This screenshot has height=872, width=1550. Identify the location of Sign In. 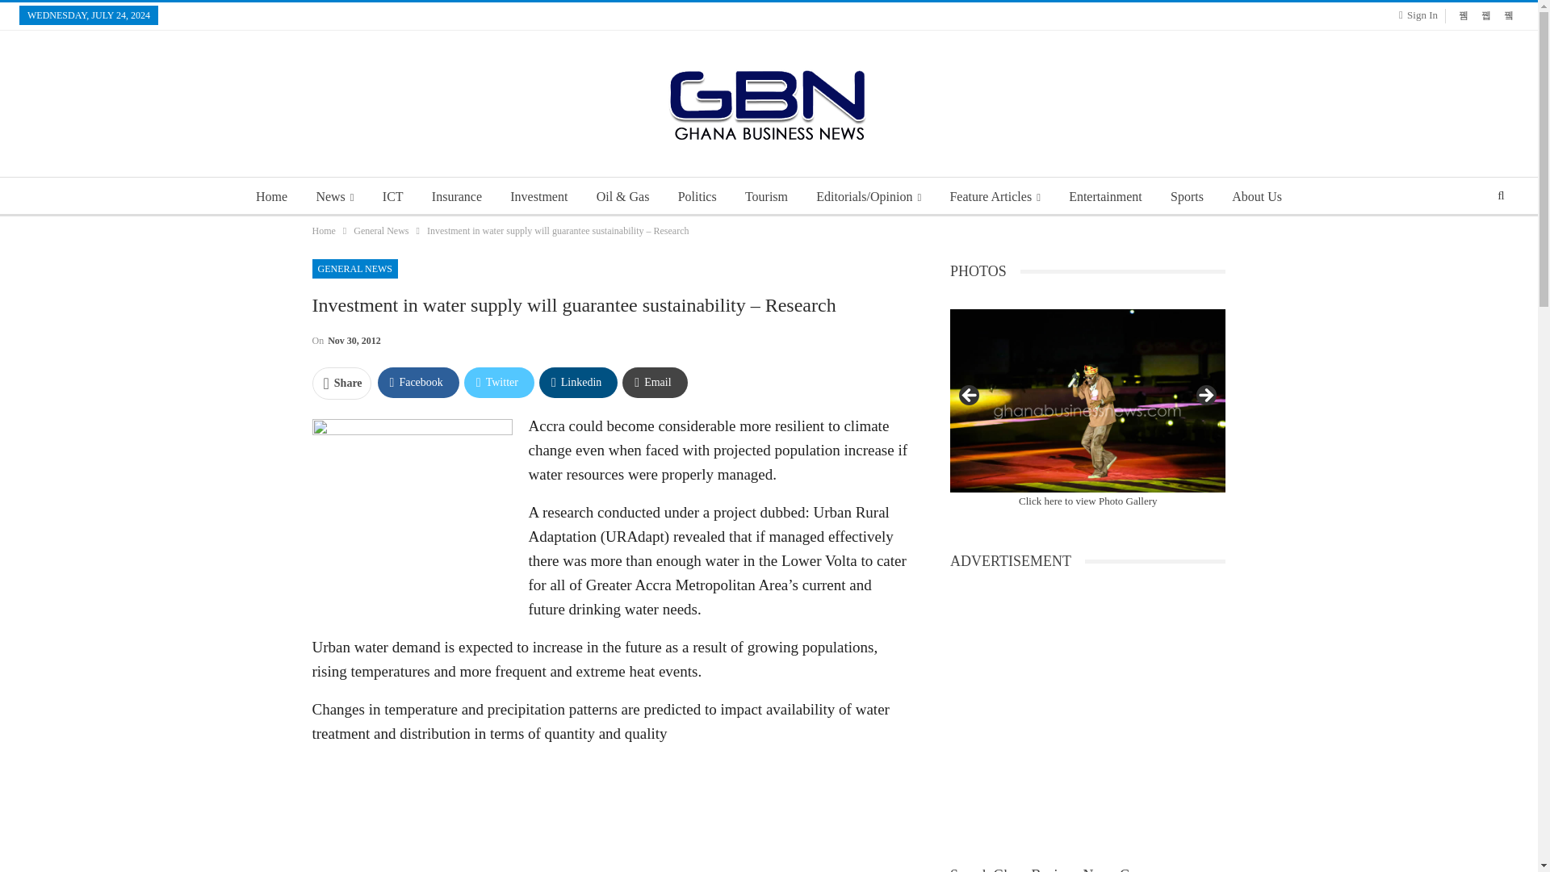
(1422, 15).